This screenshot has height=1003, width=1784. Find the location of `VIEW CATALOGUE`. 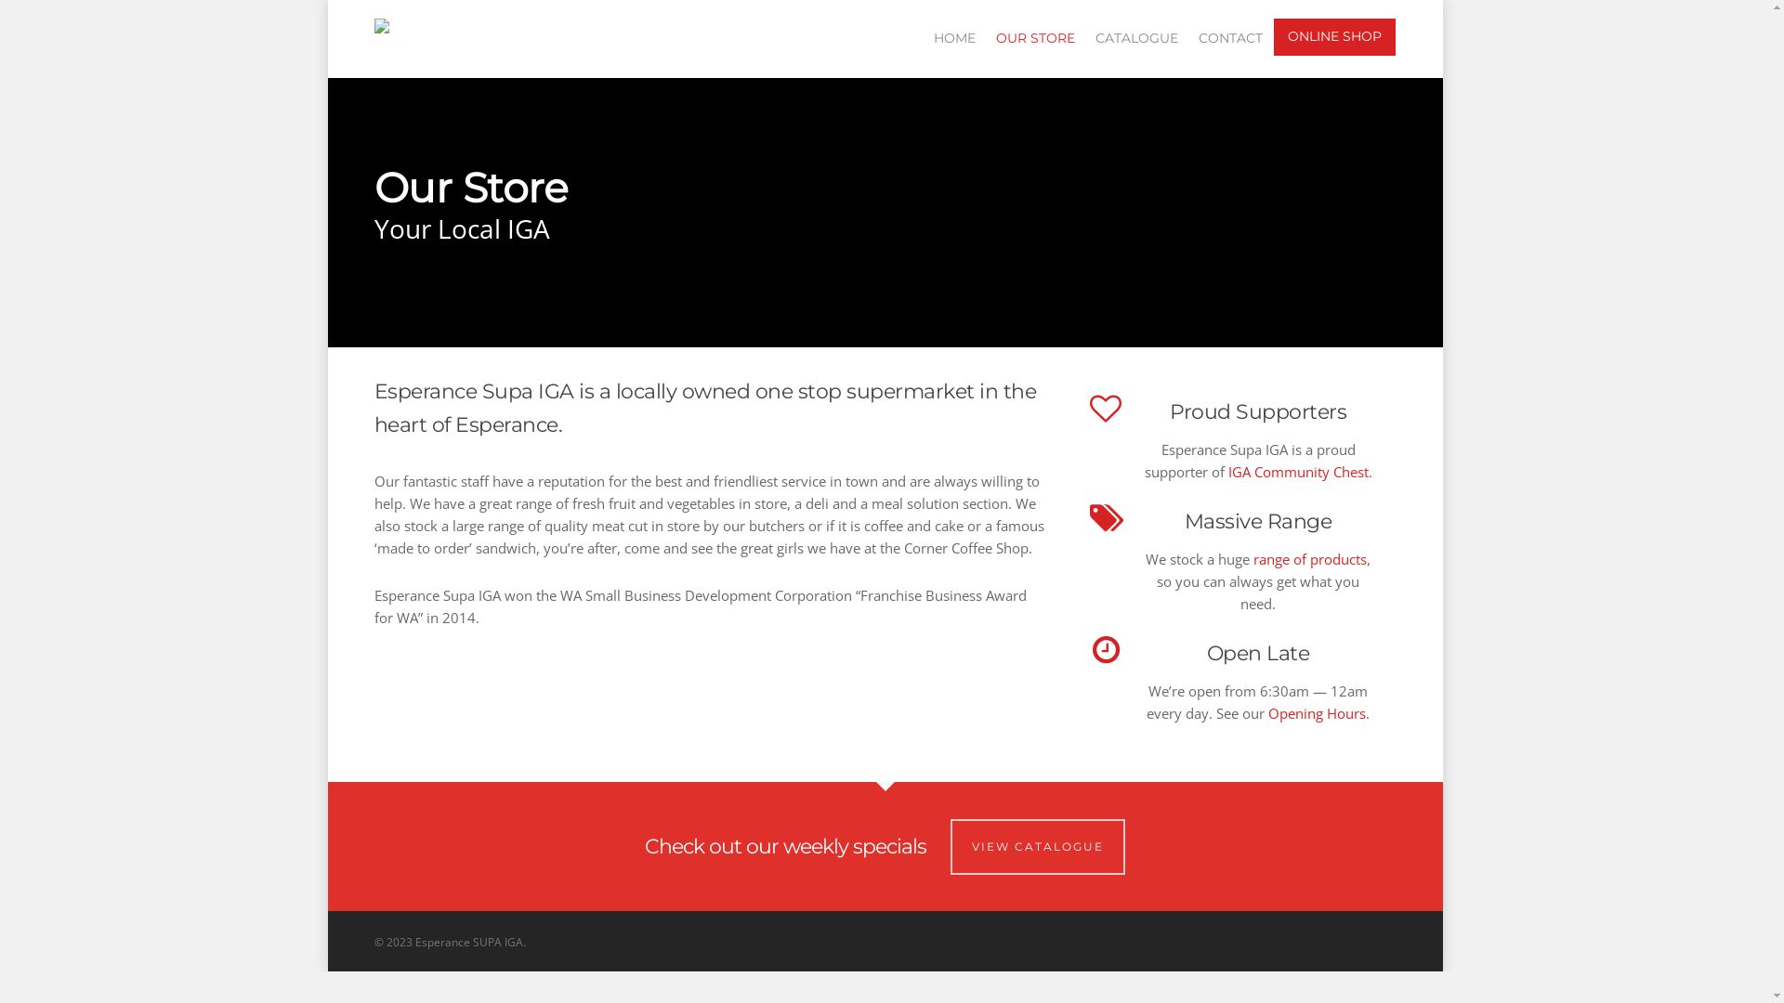

VIEW CATALOGUE is located at coordinates (1038, 847).